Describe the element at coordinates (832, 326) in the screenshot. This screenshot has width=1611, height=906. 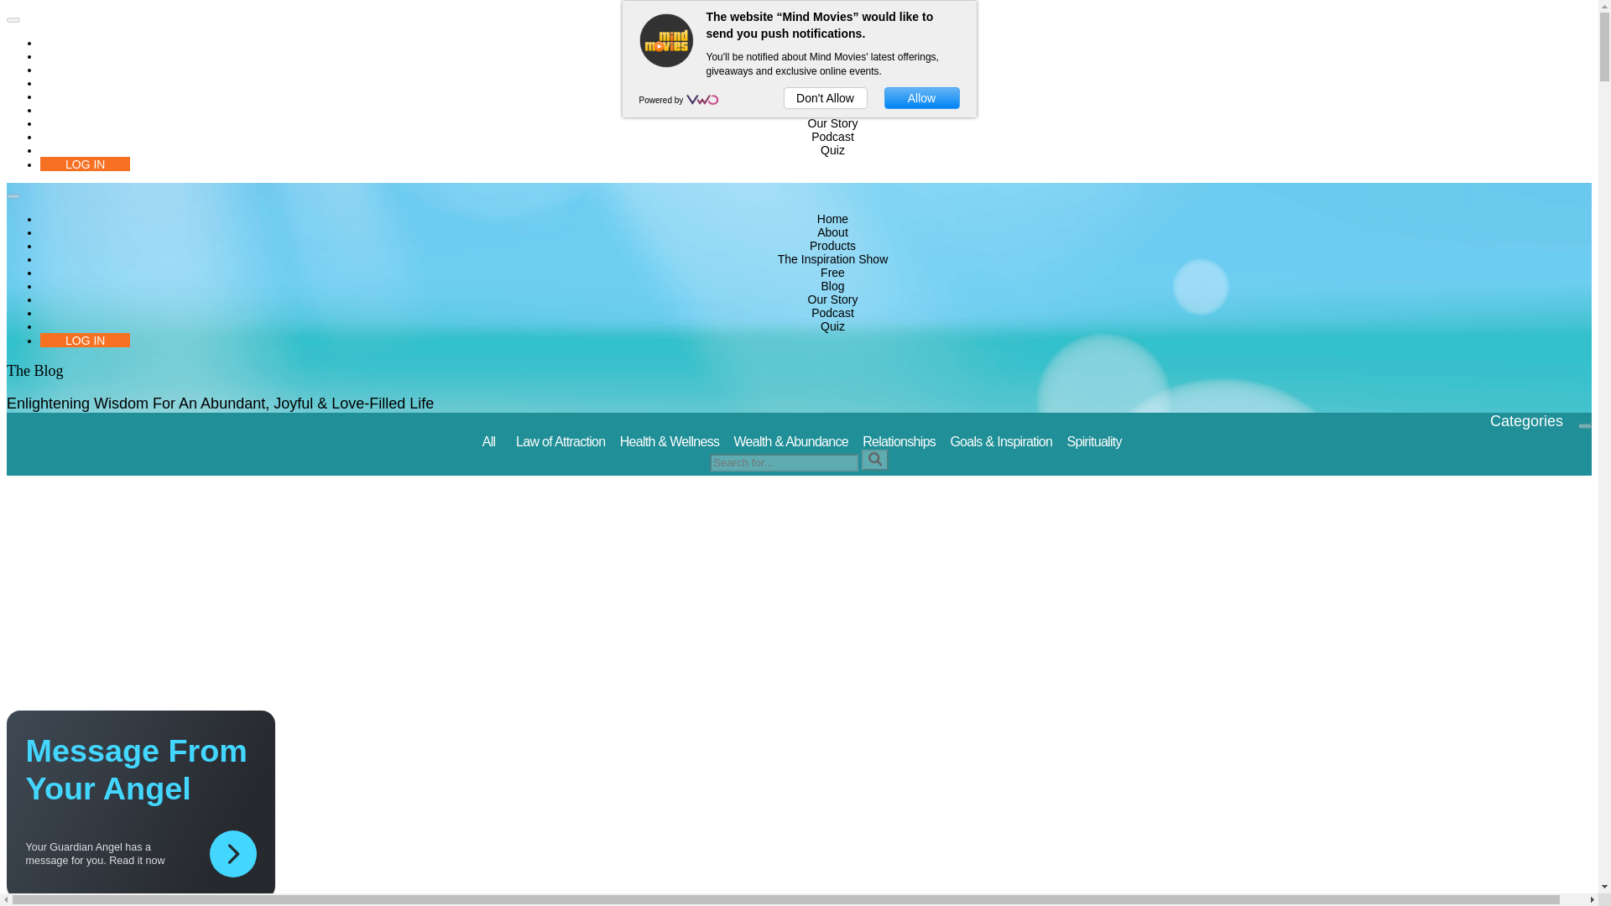
I see `Quiz` at that location.